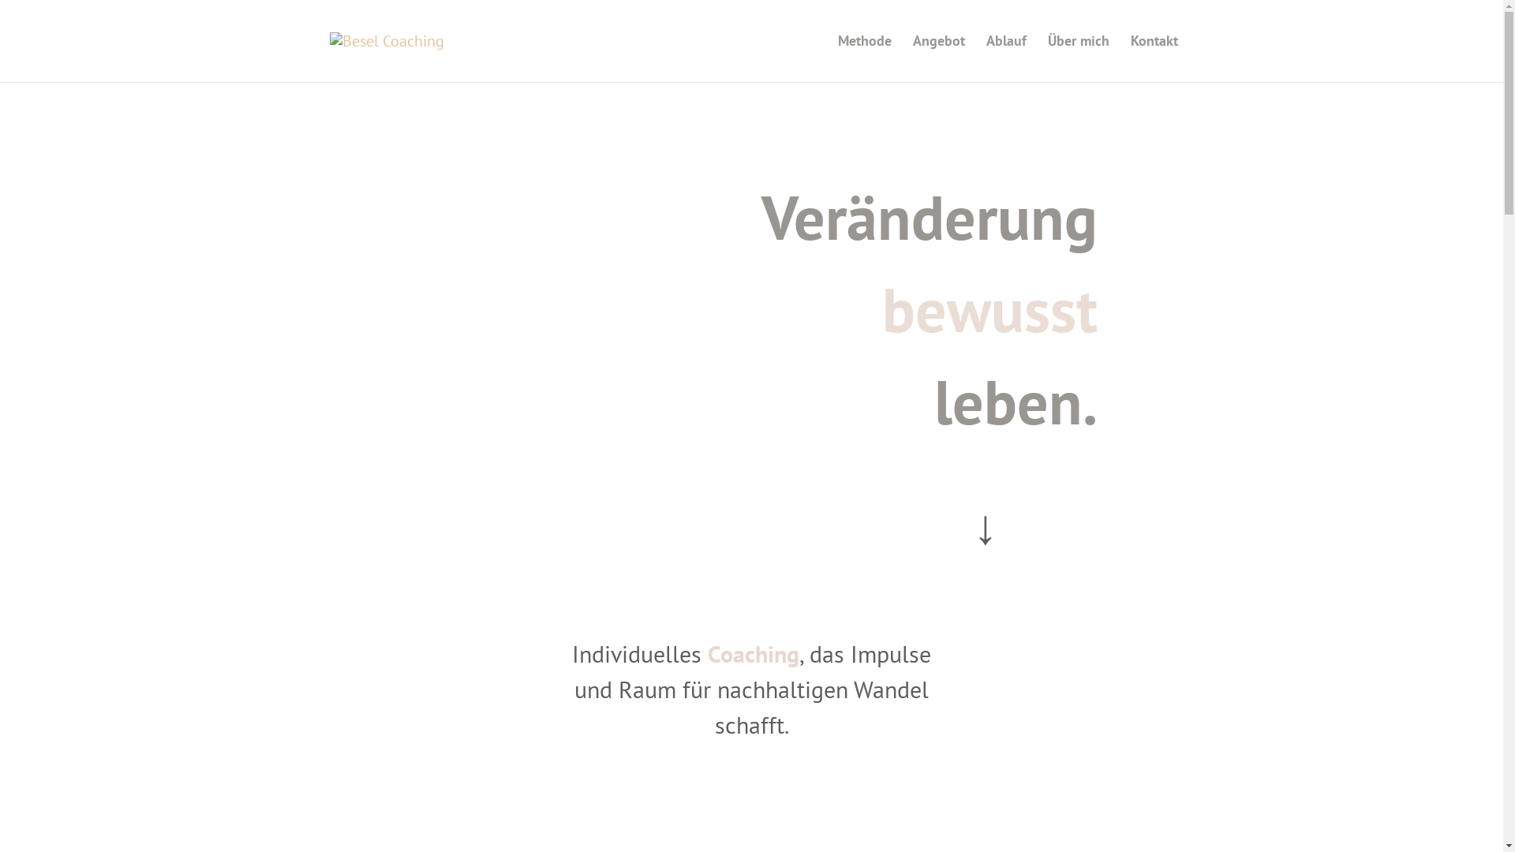 The width and height of the screenshot is (1515, 852). Describe the element at coordinates (1154, 58) in the screenshot. I see `Kontakt` at that location.